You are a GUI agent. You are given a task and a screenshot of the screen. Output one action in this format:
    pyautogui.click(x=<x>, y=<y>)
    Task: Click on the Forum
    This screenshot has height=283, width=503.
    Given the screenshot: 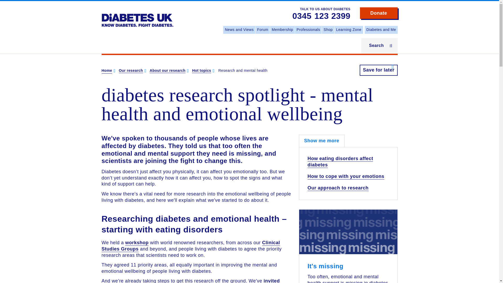 What is the action you would take?
    pyautogui.click(x=263, y=30)
    